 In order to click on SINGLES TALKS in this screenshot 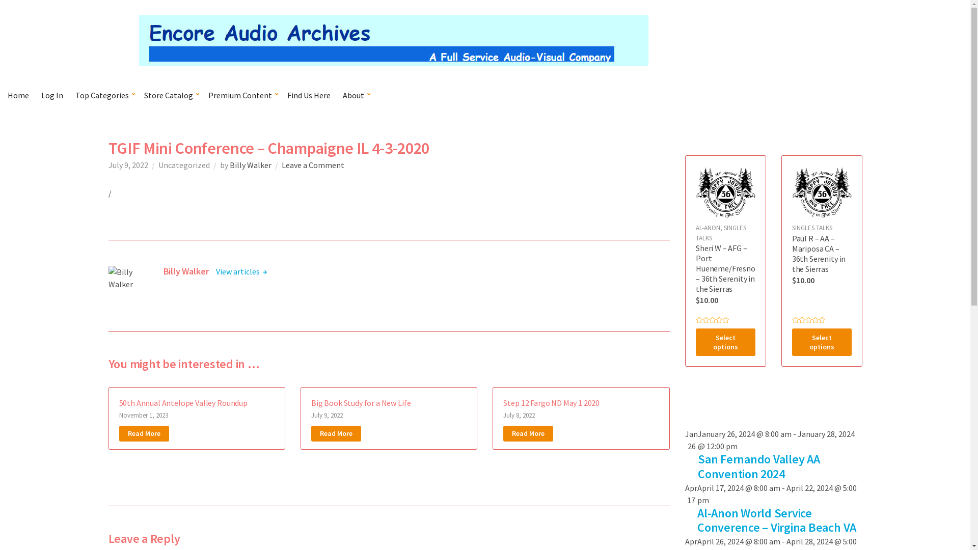, I will do `click(721, 233)`.